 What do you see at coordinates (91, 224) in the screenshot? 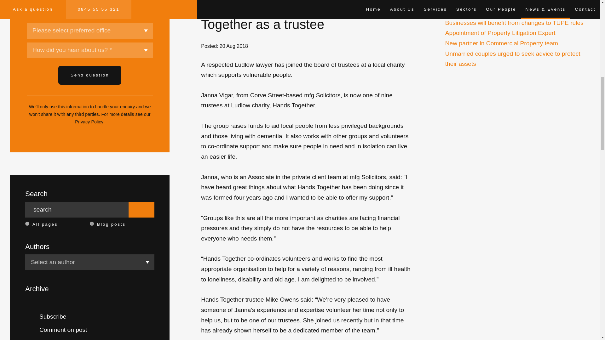
I see `blogs` at bounding box center [91, 224].